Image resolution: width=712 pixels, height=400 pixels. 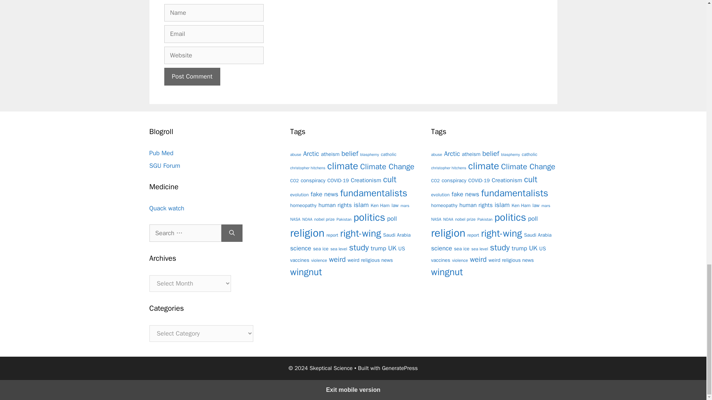 What do you see at coordinates (164, 166) in the screenshot?
I see `Form for the Skeptics Guide to the Universe` at bounding box center [164, 166].